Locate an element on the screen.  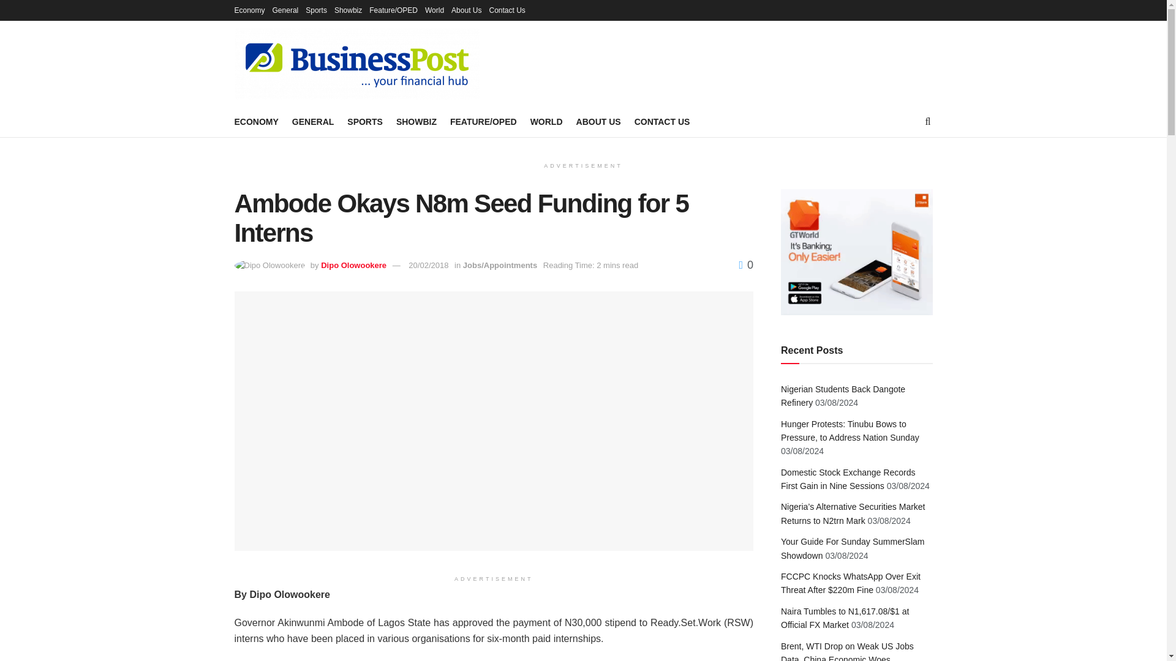
CONTACT US is located at coordinates (663, 121).